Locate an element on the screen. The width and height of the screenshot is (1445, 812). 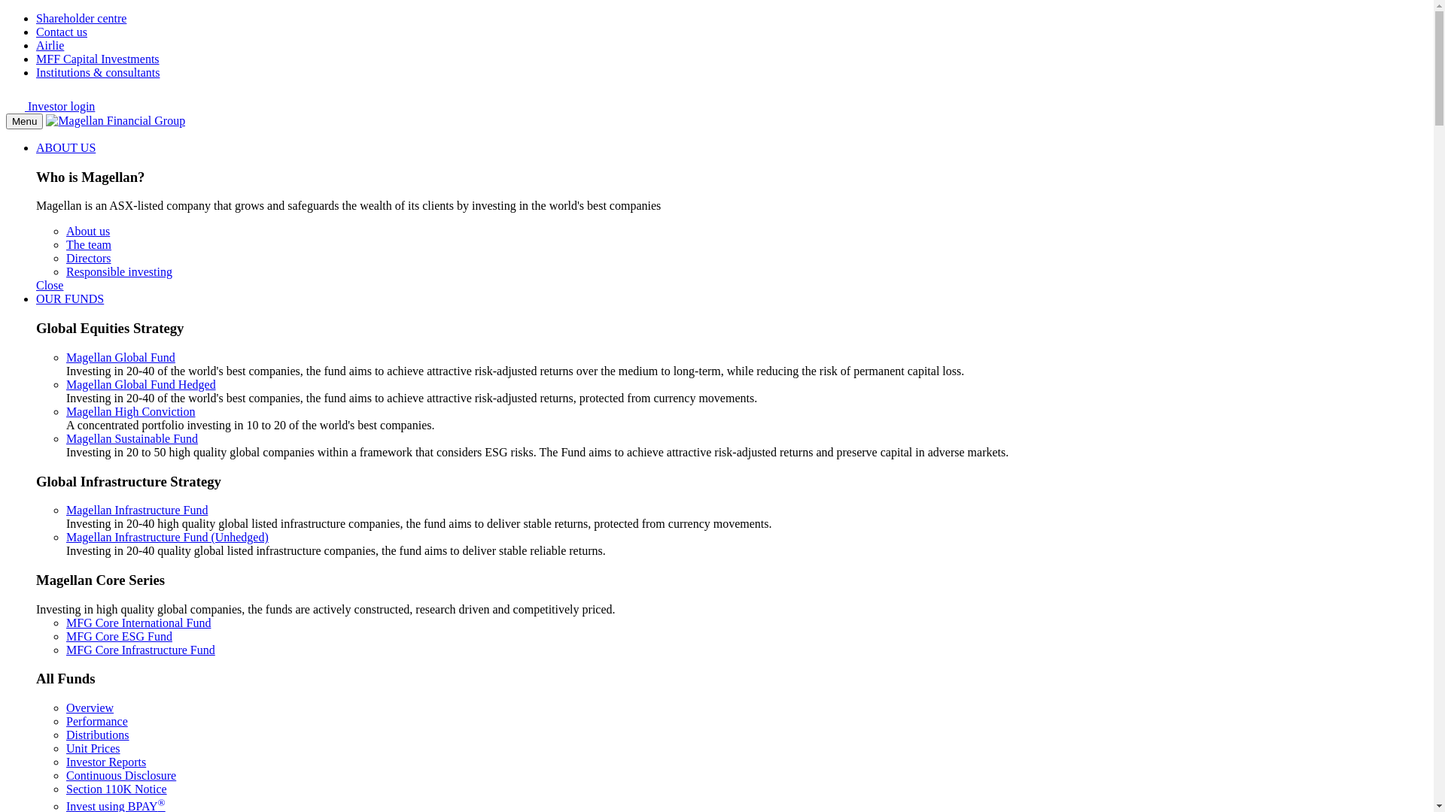
OUR FUNDS is located at coordinates (70, 299).